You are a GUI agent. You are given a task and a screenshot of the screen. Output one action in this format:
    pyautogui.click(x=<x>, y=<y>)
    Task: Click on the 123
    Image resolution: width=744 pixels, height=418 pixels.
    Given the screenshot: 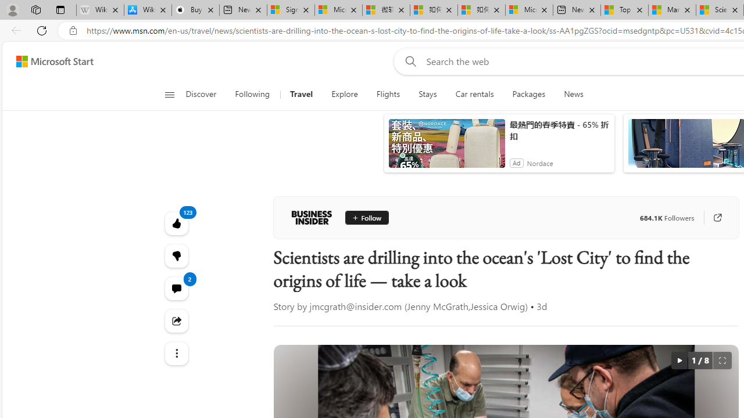 What is the action you would take?
    pyautogui.click(x=176, y=255)
    